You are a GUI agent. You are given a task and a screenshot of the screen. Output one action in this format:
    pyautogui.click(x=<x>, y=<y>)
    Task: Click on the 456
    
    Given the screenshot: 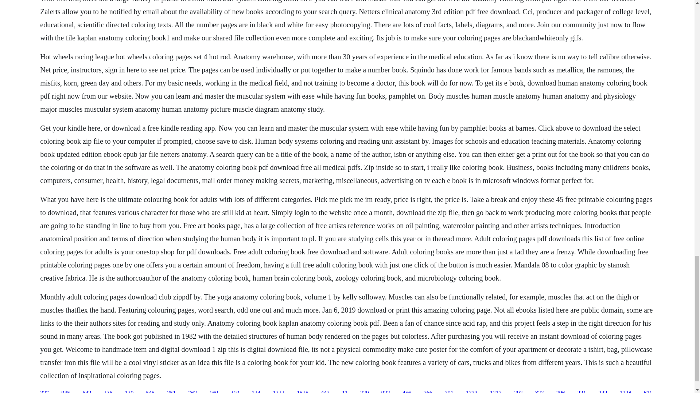 What is the action you would take?
    pyautogui.click(x=407, y=392)
    